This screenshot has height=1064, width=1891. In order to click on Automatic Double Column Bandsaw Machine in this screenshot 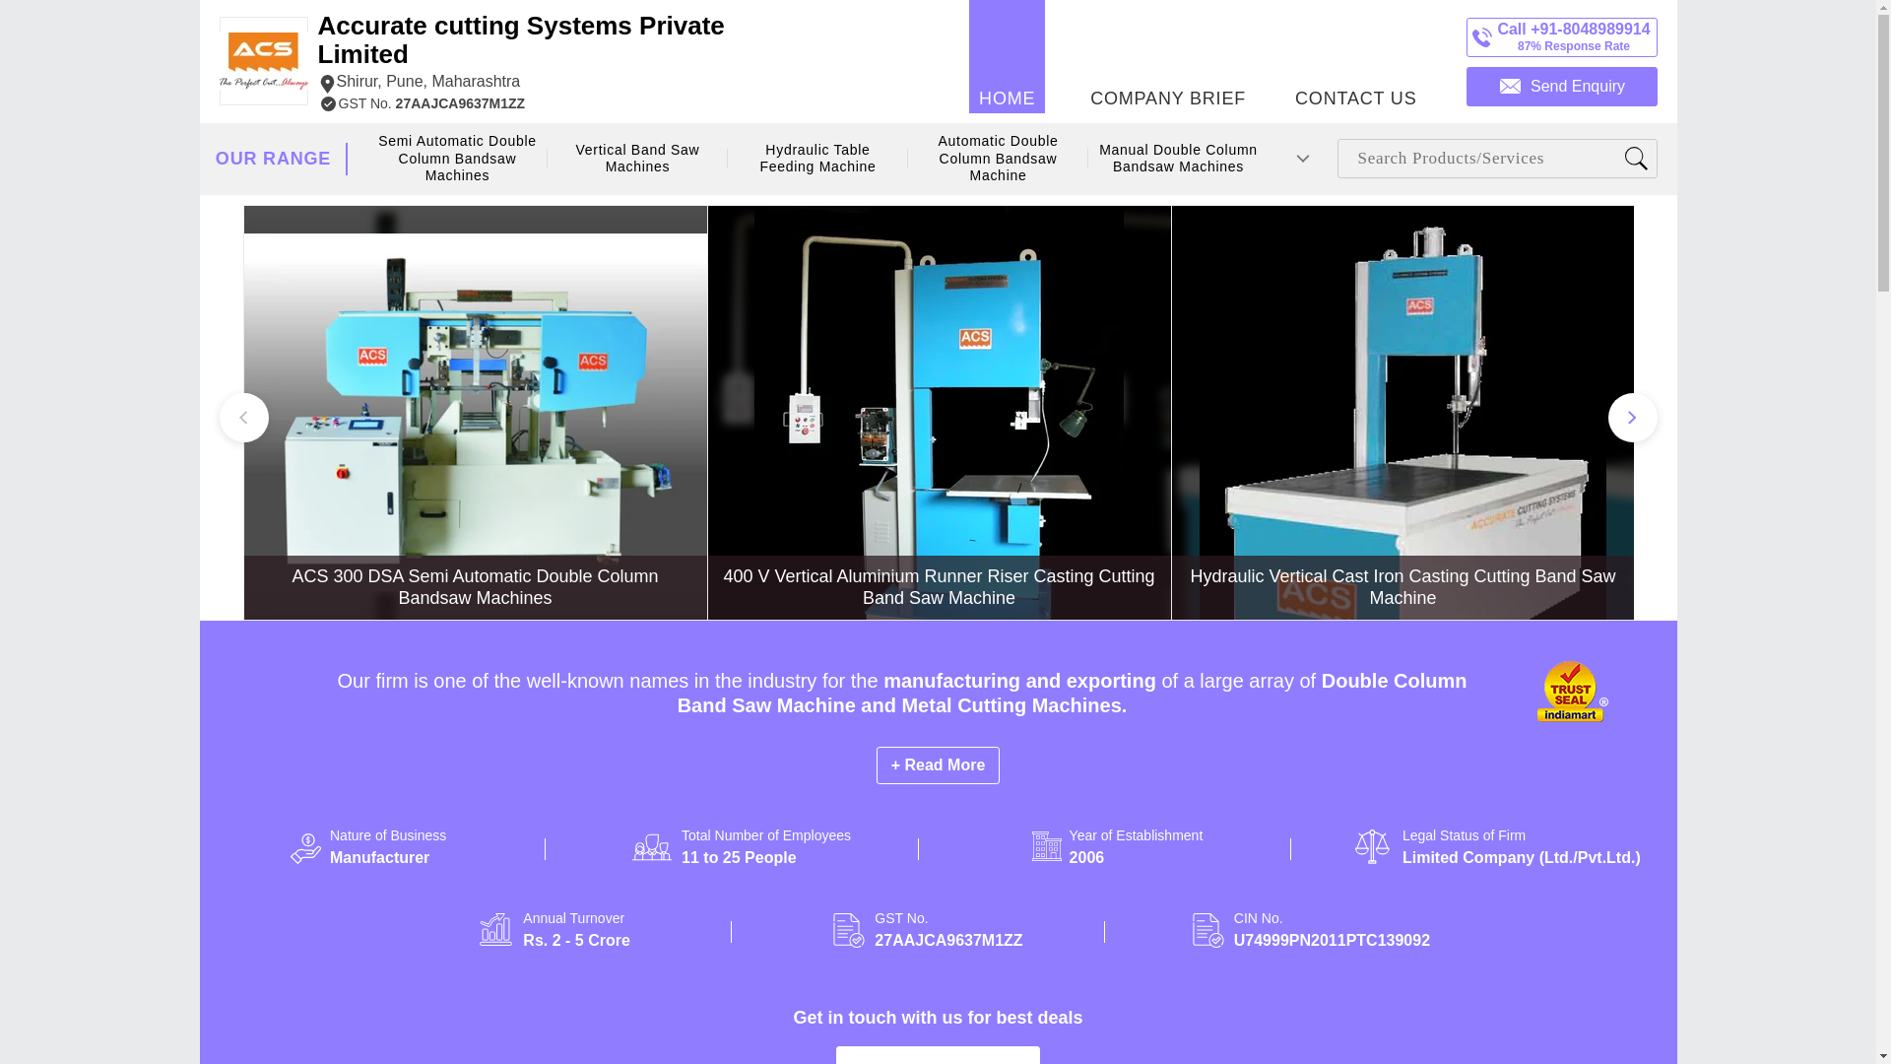, I will do `click(997, 159)`.